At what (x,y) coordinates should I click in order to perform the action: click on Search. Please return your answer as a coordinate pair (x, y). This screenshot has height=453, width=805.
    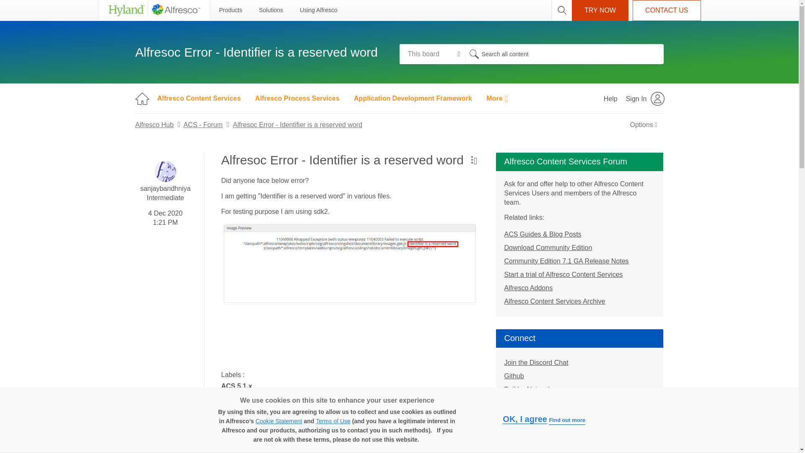
    Looking at the image, I should click on (474, 54).